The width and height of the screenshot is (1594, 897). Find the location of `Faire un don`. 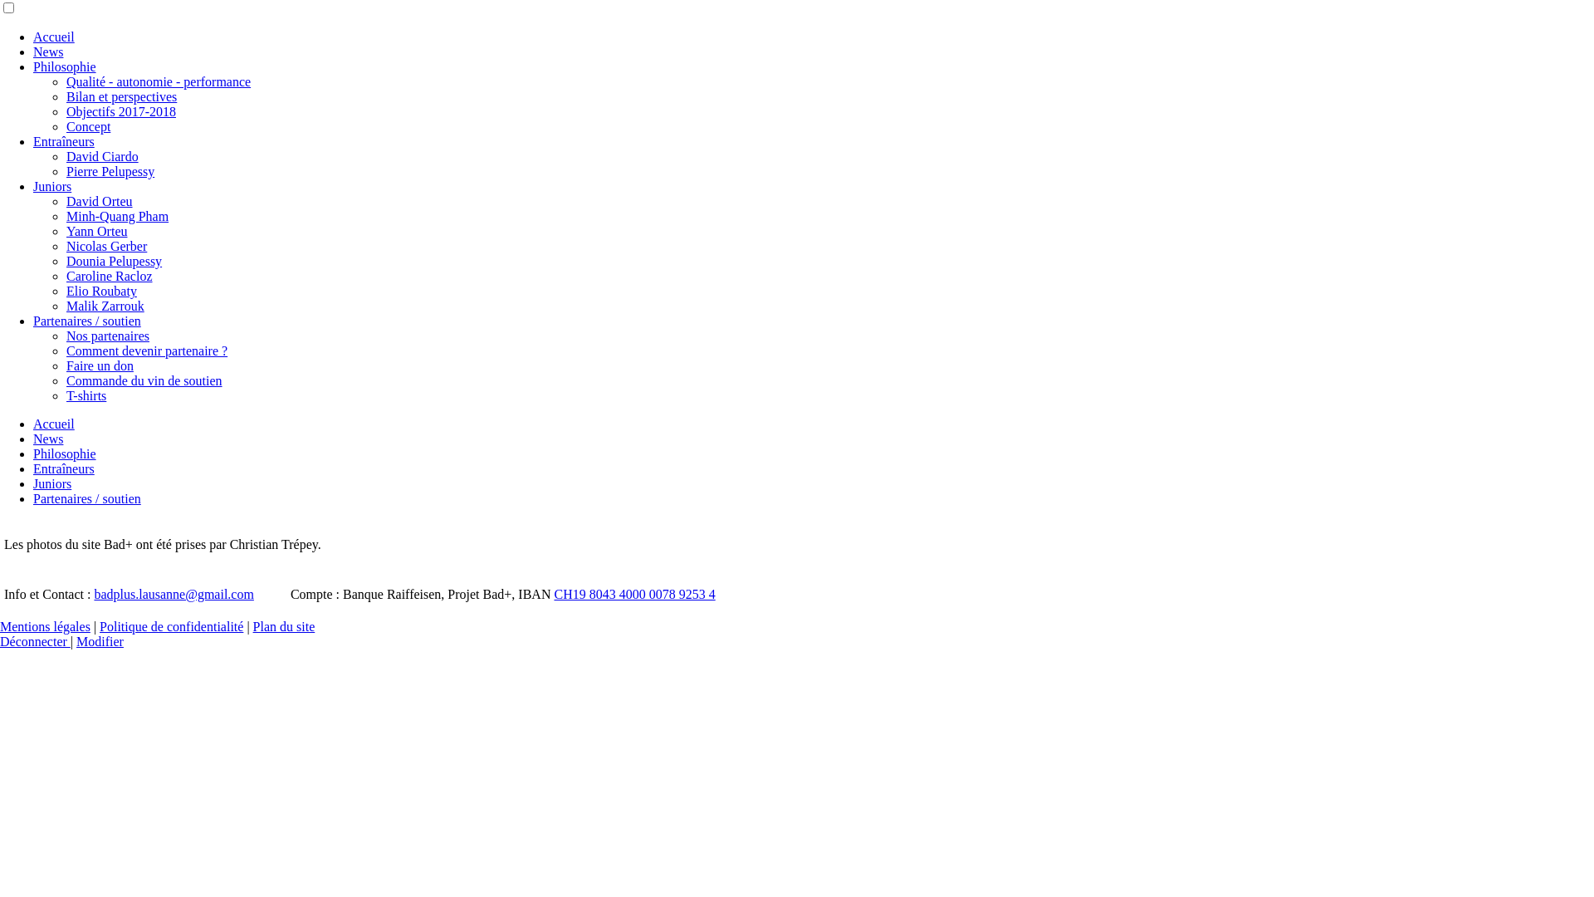

Faire un don is located at coordinates (100, 365).